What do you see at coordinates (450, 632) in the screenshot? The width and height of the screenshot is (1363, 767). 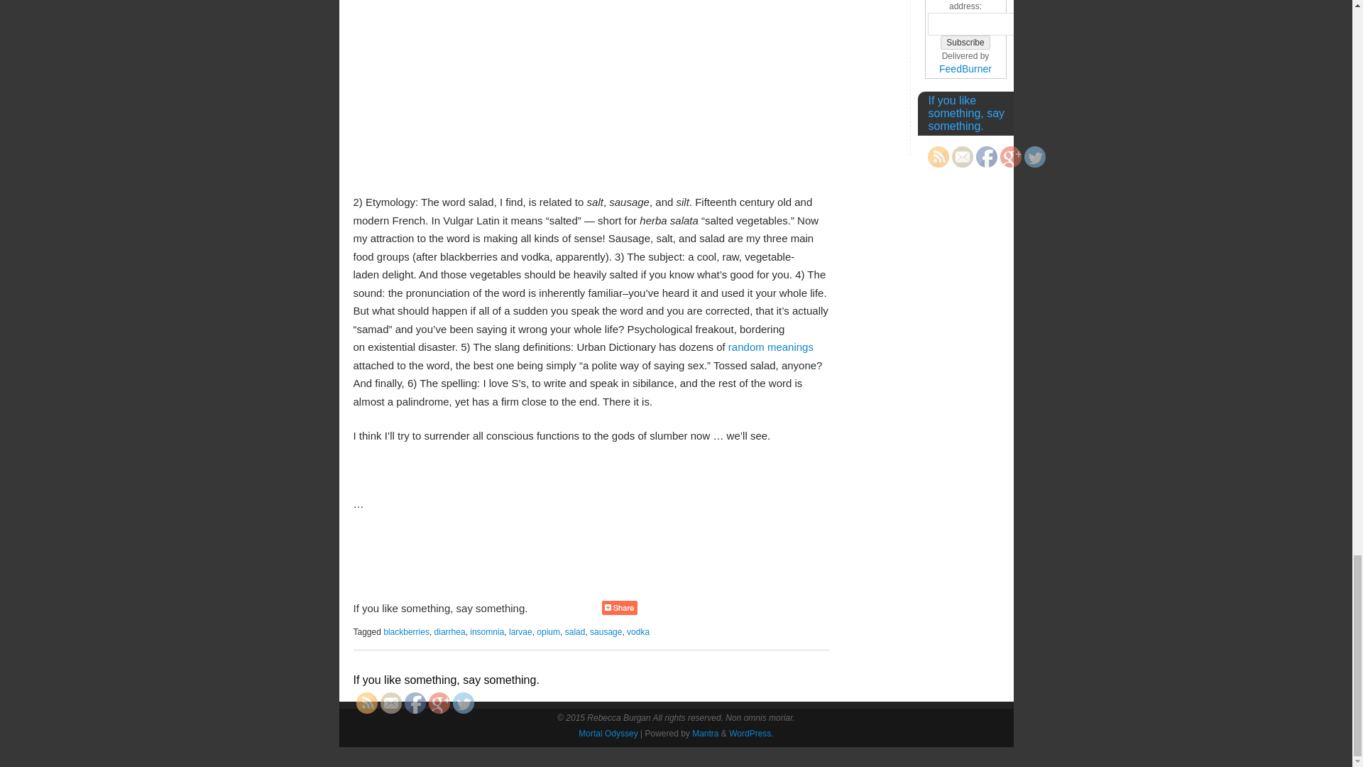 I see `diarrhea` at bounding box center [450, 632].